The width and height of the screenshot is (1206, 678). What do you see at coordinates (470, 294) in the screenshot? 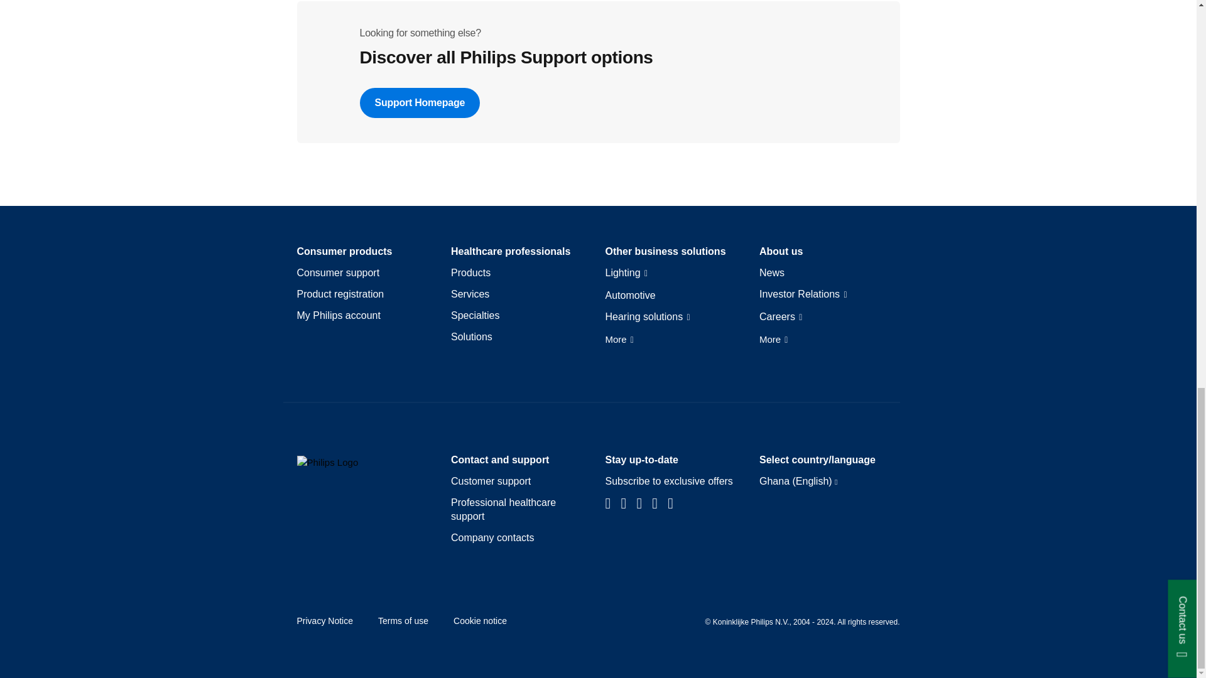
I see `Services` at bounding box center [470, 294].